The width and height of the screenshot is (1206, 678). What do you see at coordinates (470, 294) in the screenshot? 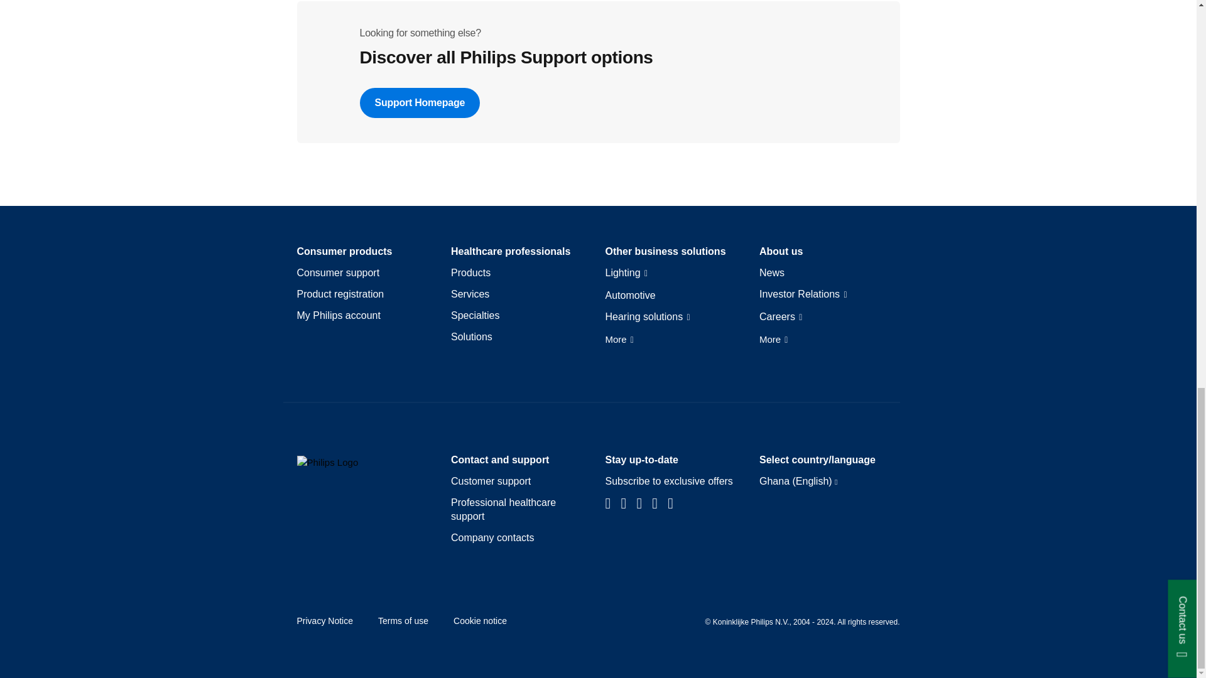
I see `Services` at bounding box center [470, 294].